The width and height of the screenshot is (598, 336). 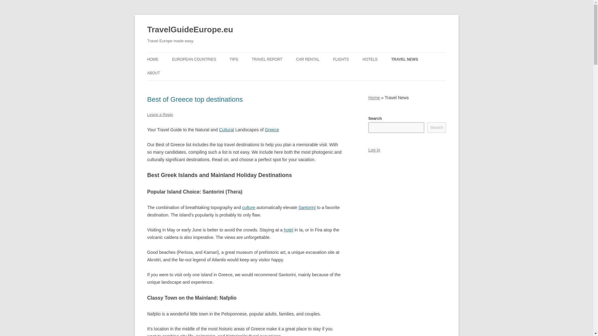 I want to click on Greece, so click(x=272, y=130).